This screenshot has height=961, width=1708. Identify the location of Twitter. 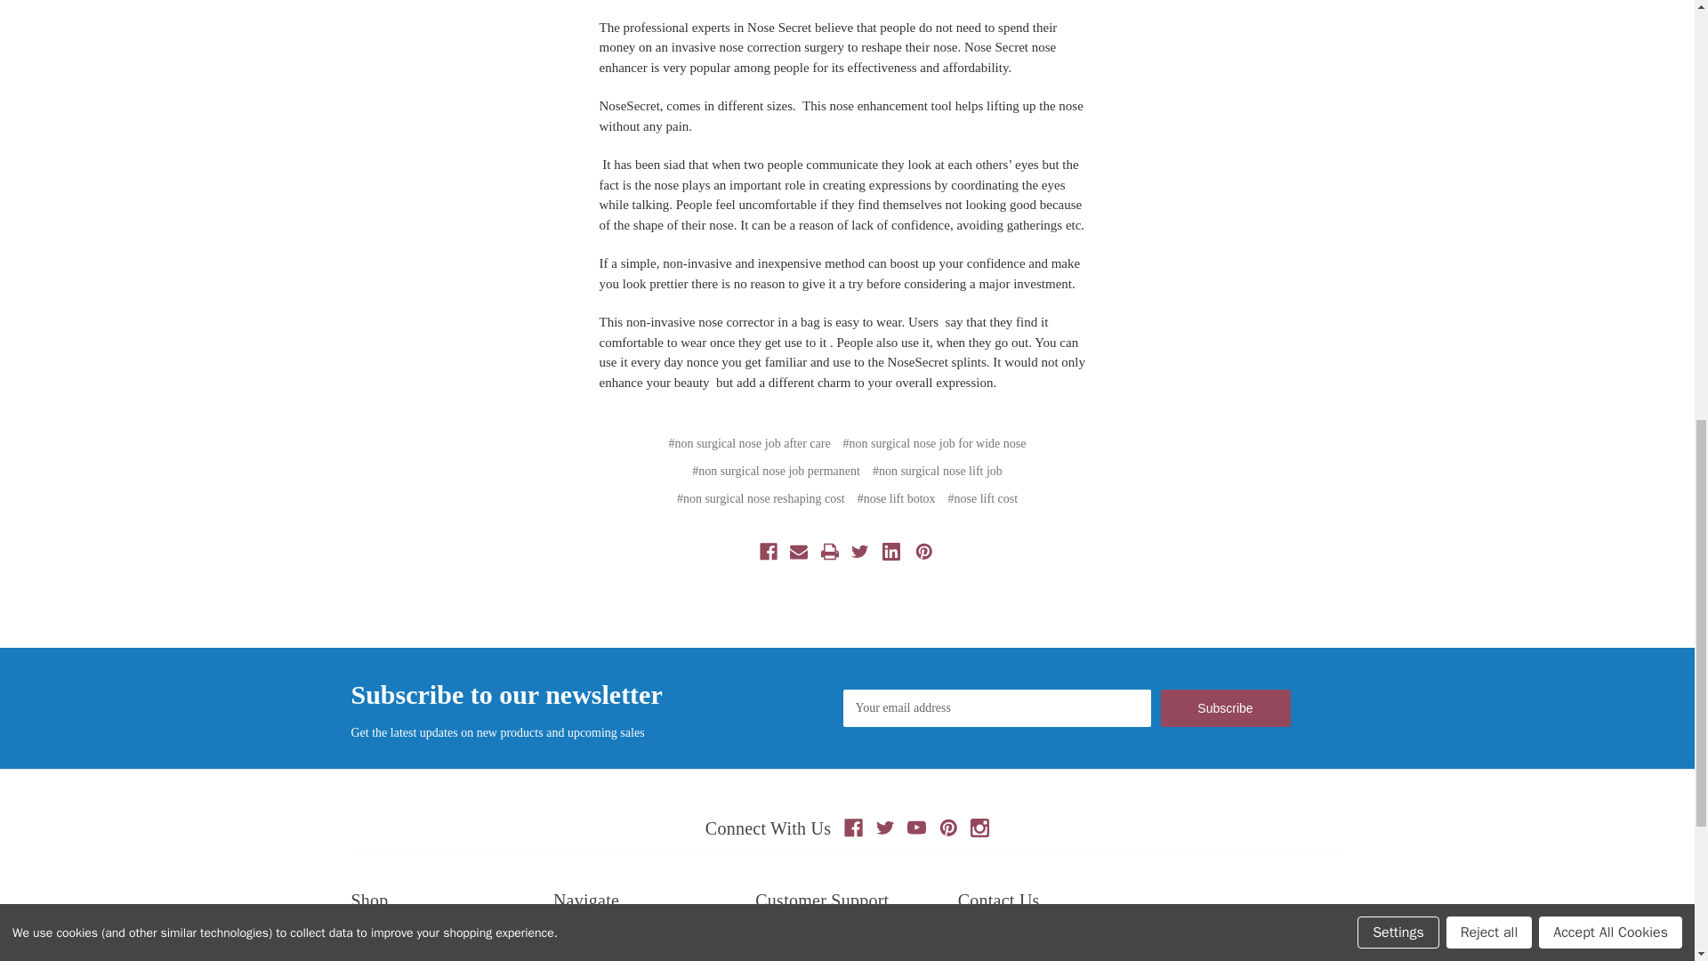
(885, 828).